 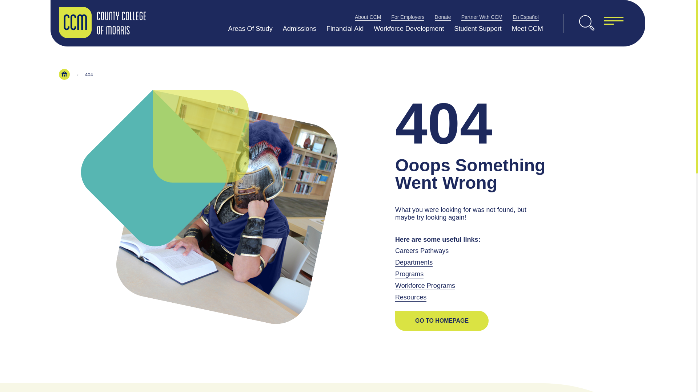 What do you see at coordinates (443, 17) in the screenshot?
I see `Donate` at bounding box center [443, 17].